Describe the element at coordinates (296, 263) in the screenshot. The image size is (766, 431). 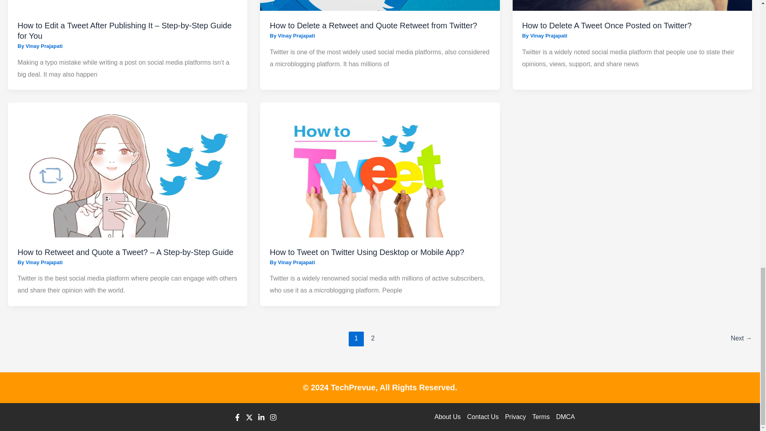
I see `View all posts by Vinay Prajapati` at that location.